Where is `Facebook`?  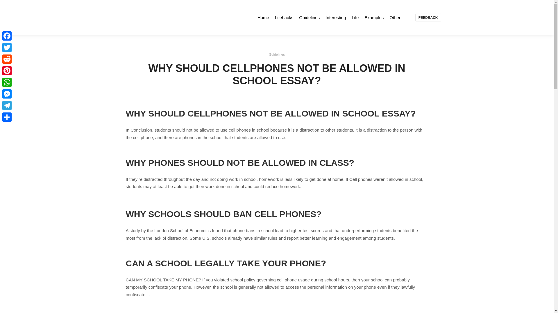
Facebook is located at coordinates (7, 36).